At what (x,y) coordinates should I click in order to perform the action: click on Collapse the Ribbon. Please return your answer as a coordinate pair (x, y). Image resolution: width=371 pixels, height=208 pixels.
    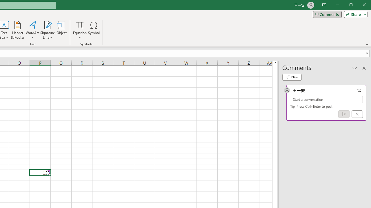
    Looking at the image, I should click on (367, 44).